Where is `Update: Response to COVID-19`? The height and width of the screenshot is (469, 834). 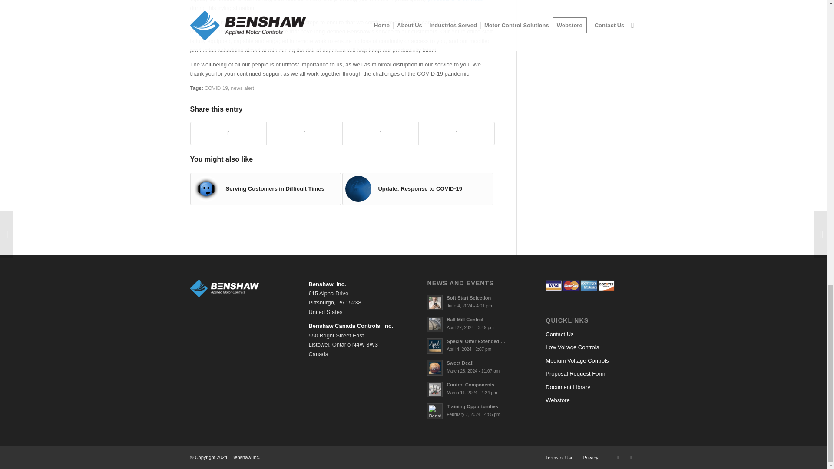
Update: Response to COVID-19 is located at coordinates (418, 188).